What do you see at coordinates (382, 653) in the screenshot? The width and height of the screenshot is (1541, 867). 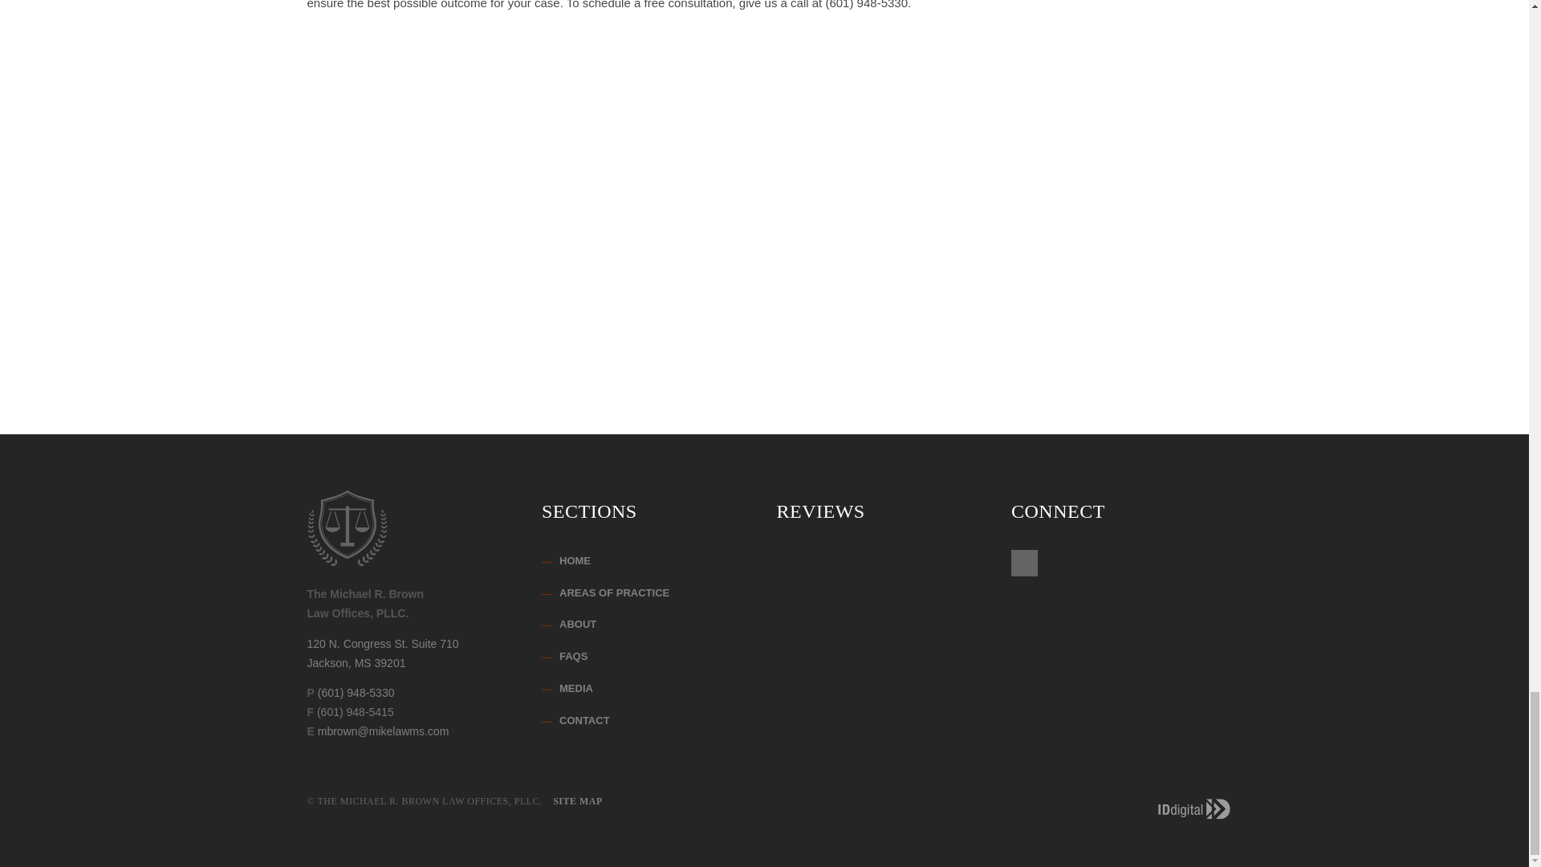 I see `ABOUT` at bounding box center [382, 653].